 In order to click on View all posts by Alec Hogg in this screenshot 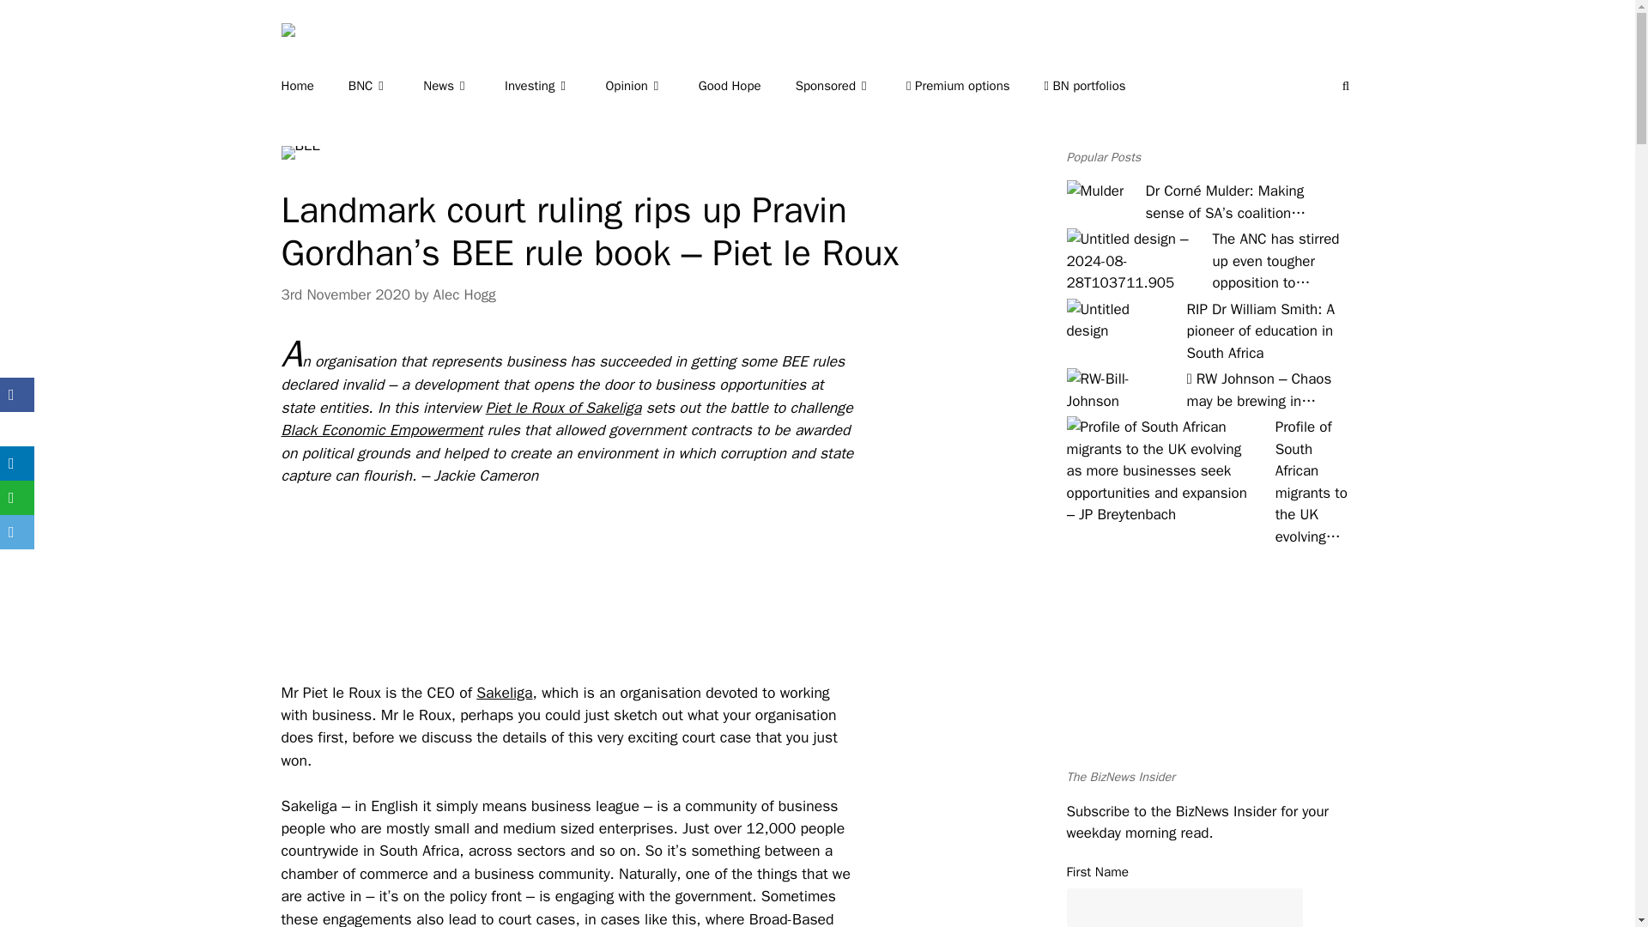, I will do `click(463, 294)`.